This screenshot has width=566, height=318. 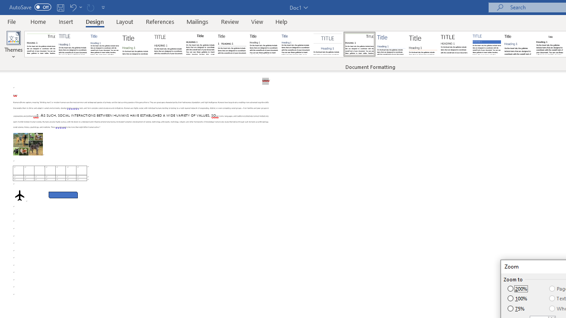 I want to click on Airplane with solid fill, so click(x=19, y=195).